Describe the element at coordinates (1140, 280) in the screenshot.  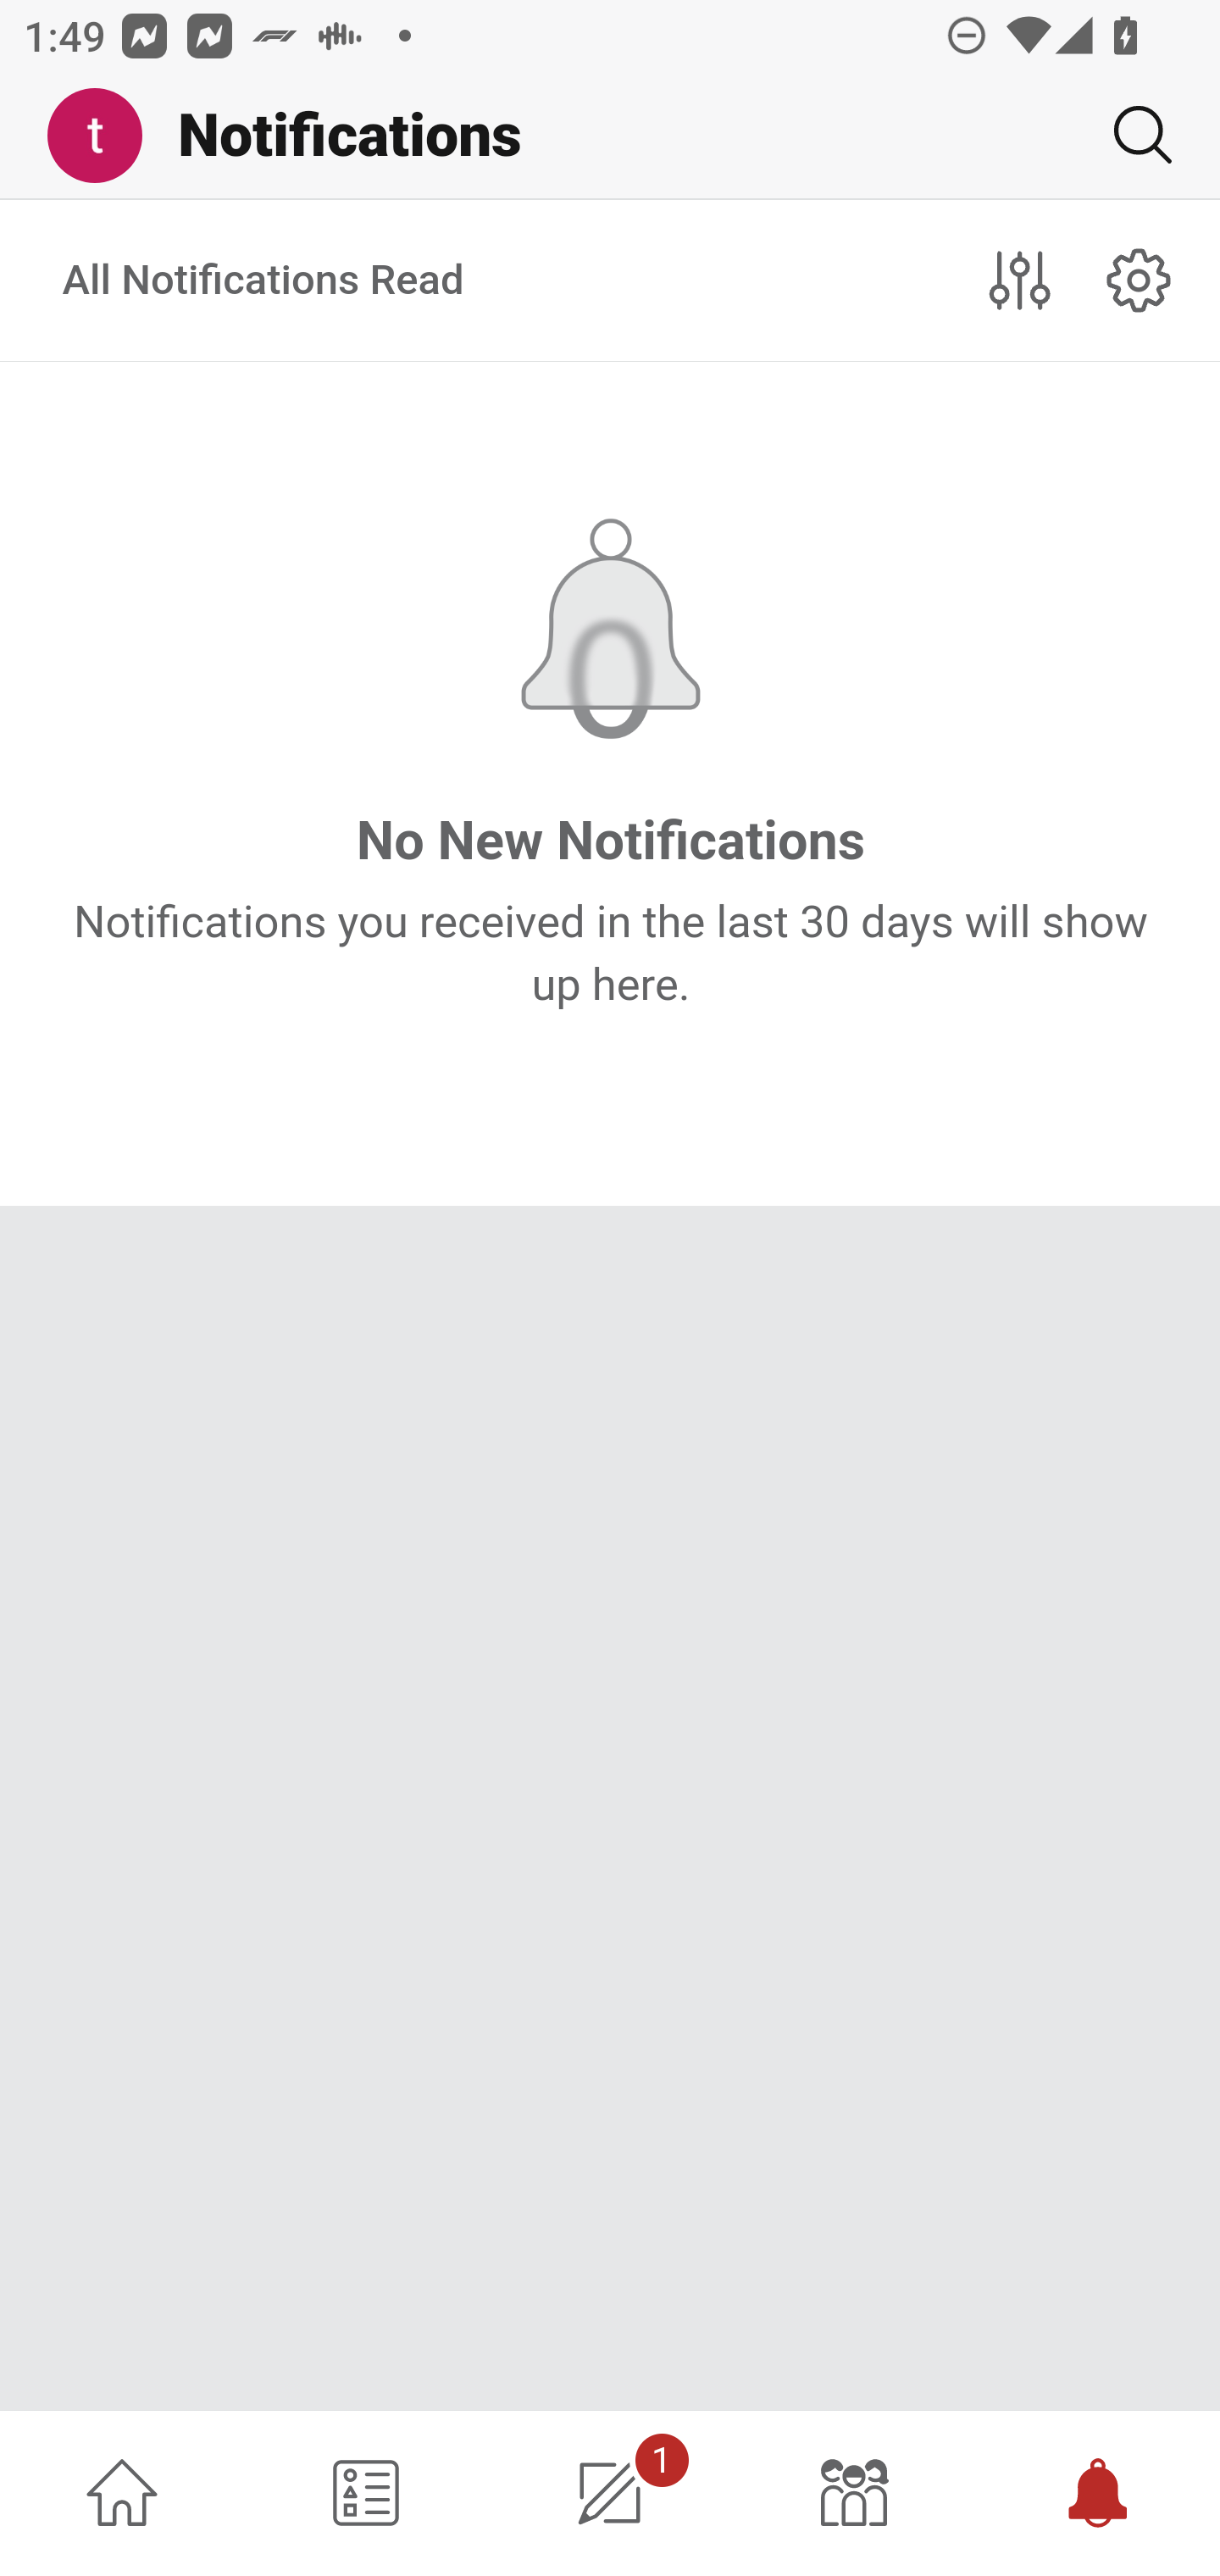
I see `notifications#` at that location.